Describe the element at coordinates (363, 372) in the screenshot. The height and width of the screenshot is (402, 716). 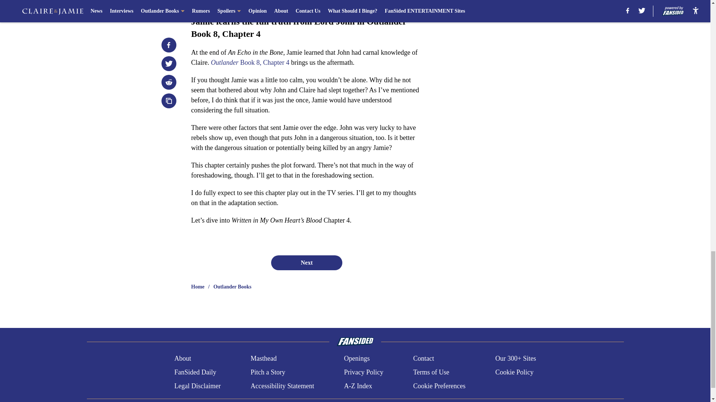
I see `Privacy Policy` at that location.